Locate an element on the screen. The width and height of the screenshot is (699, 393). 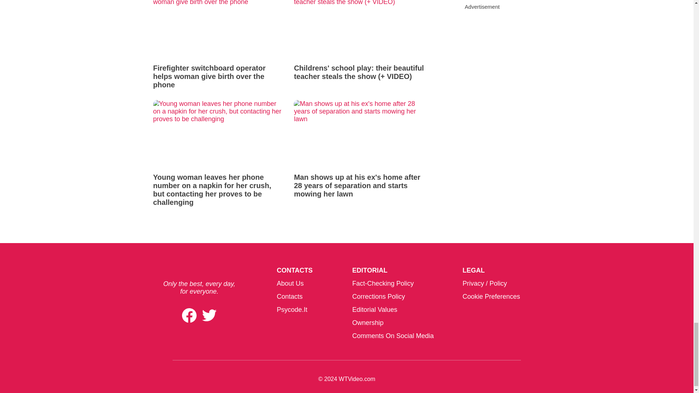
Psycode.It is located at coordinates (292, 309).